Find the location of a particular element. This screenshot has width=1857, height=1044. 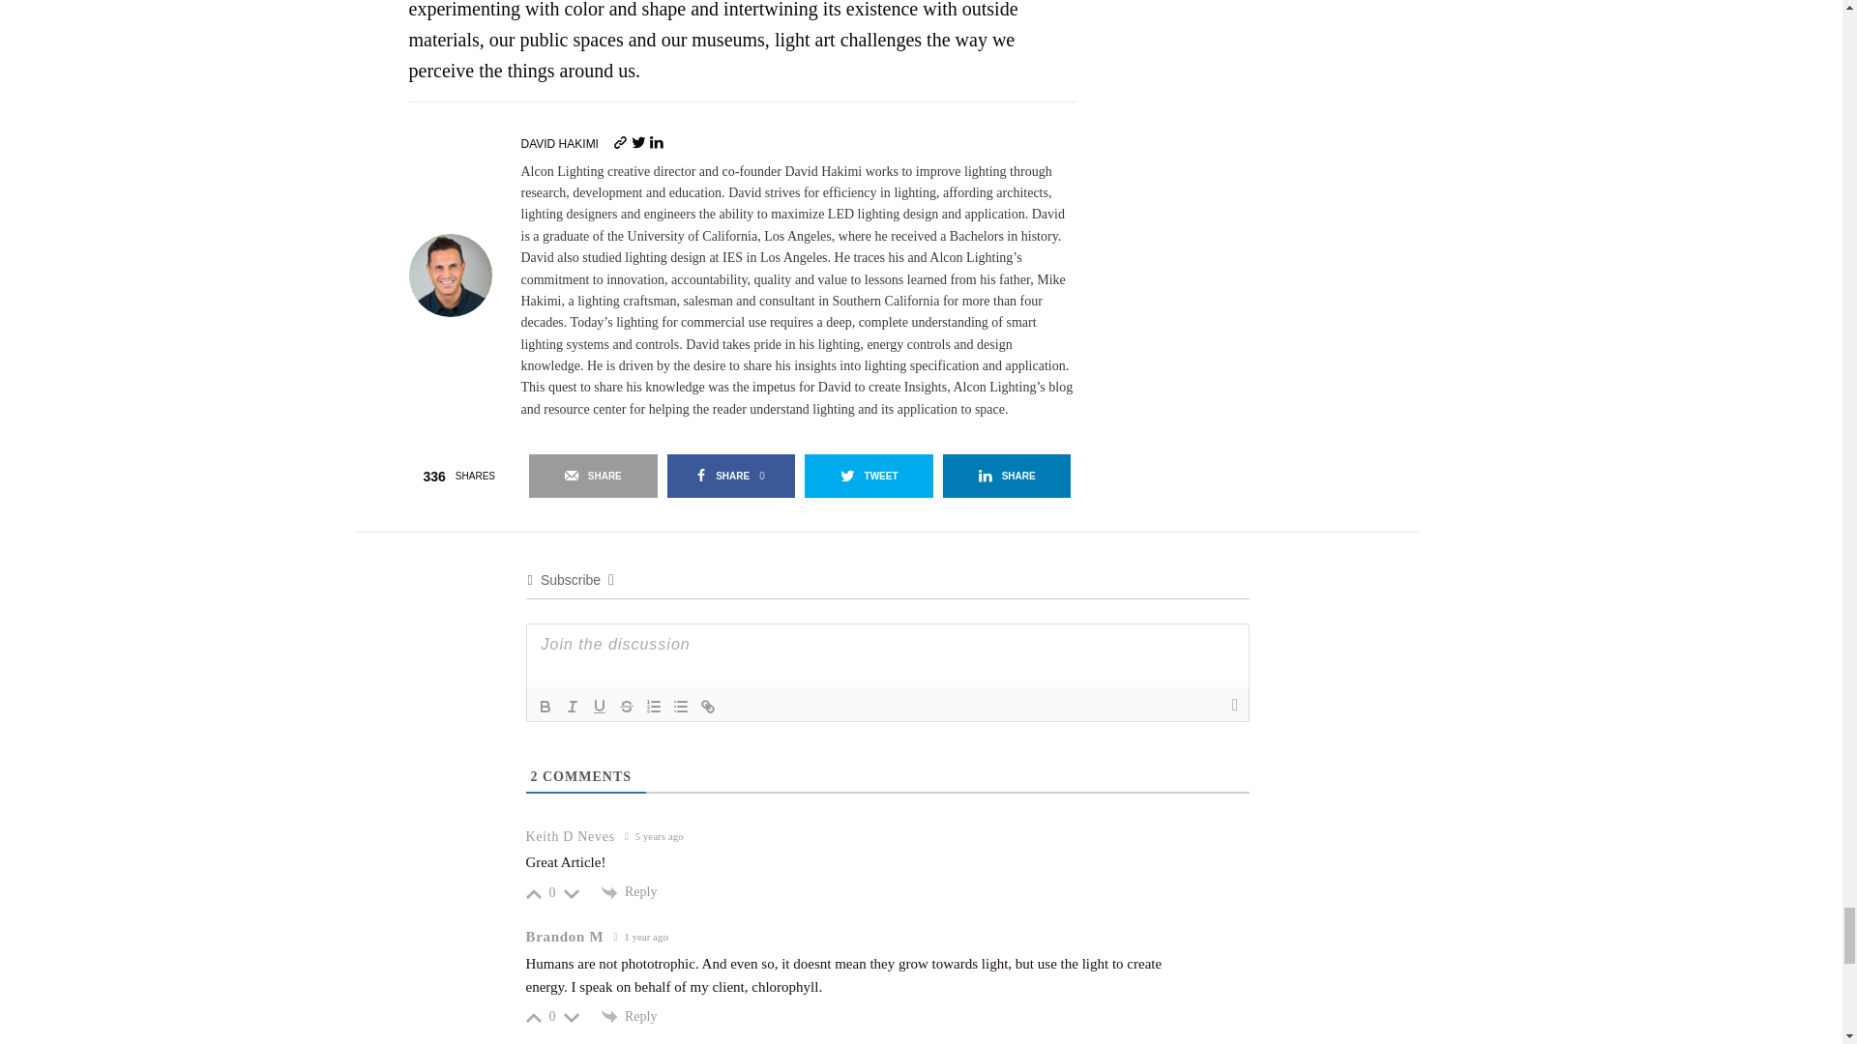

Link is located at coordinates (708, 707).